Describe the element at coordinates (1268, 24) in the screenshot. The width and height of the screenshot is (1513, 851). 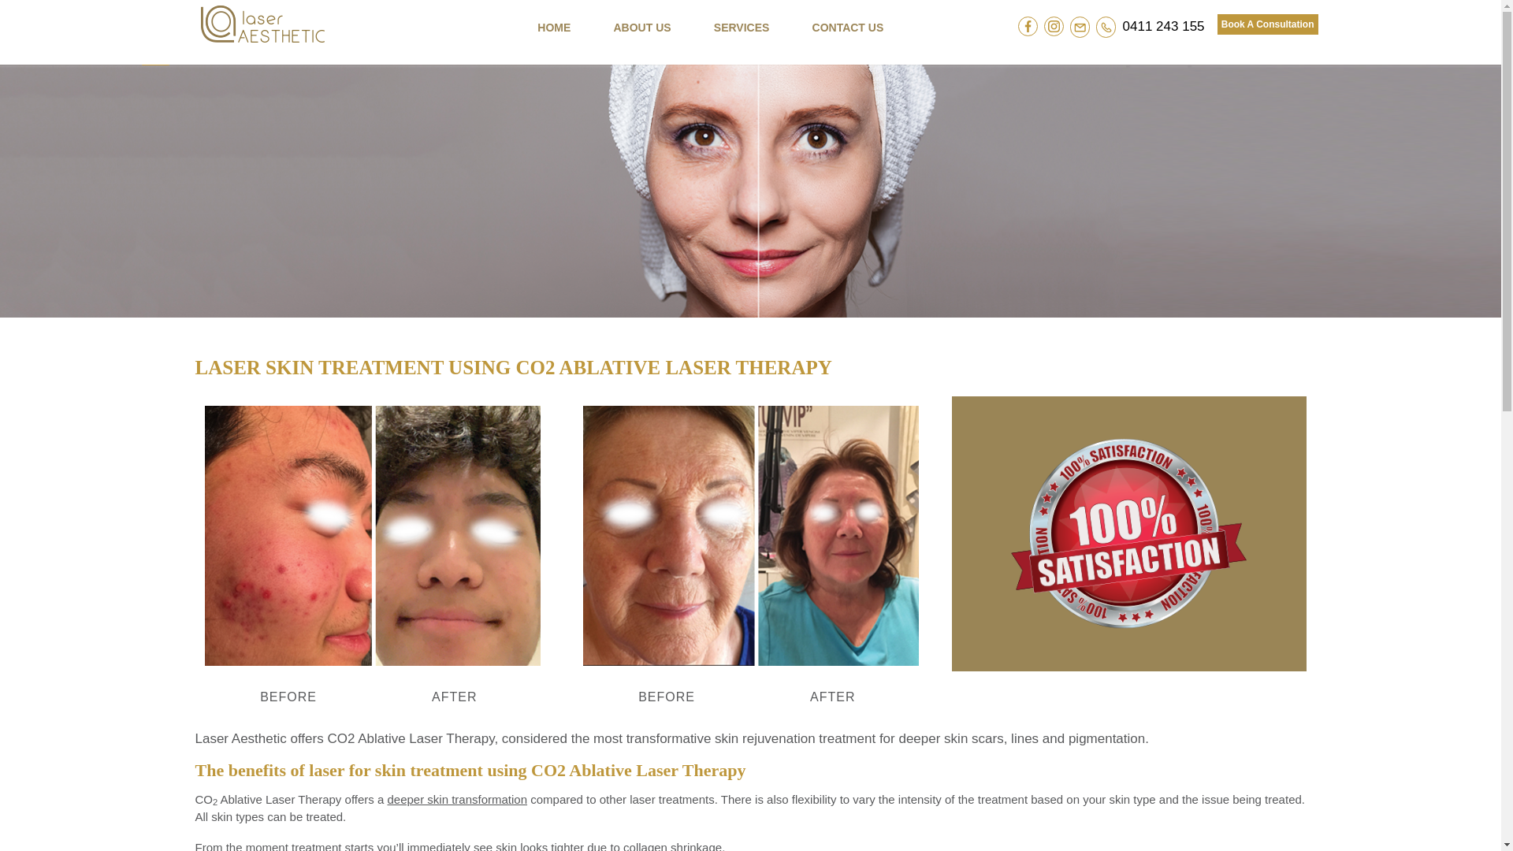
I see `Book A Consultation` at that location.